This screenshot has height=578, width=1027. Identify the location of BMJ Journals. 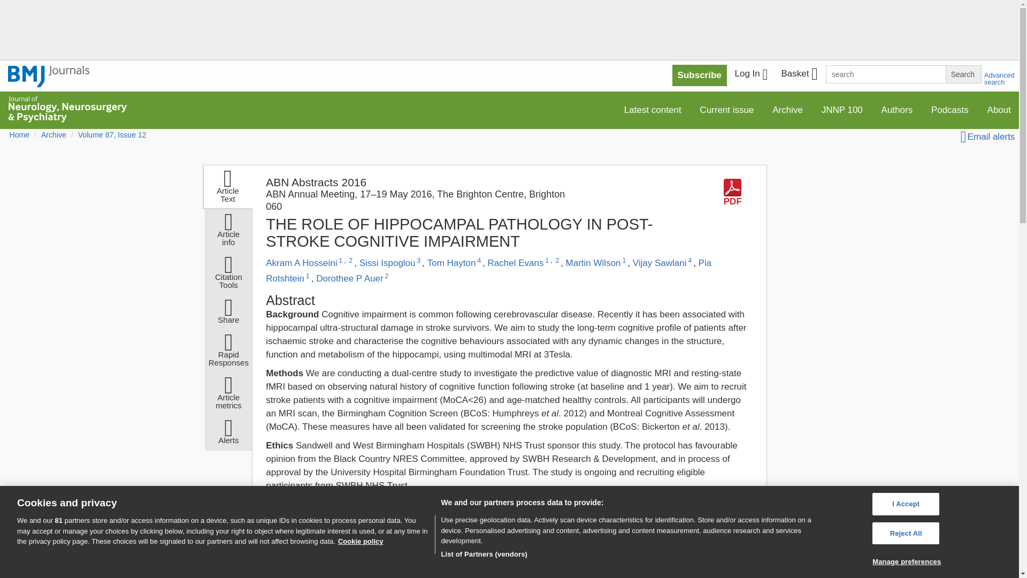
(49, 77).